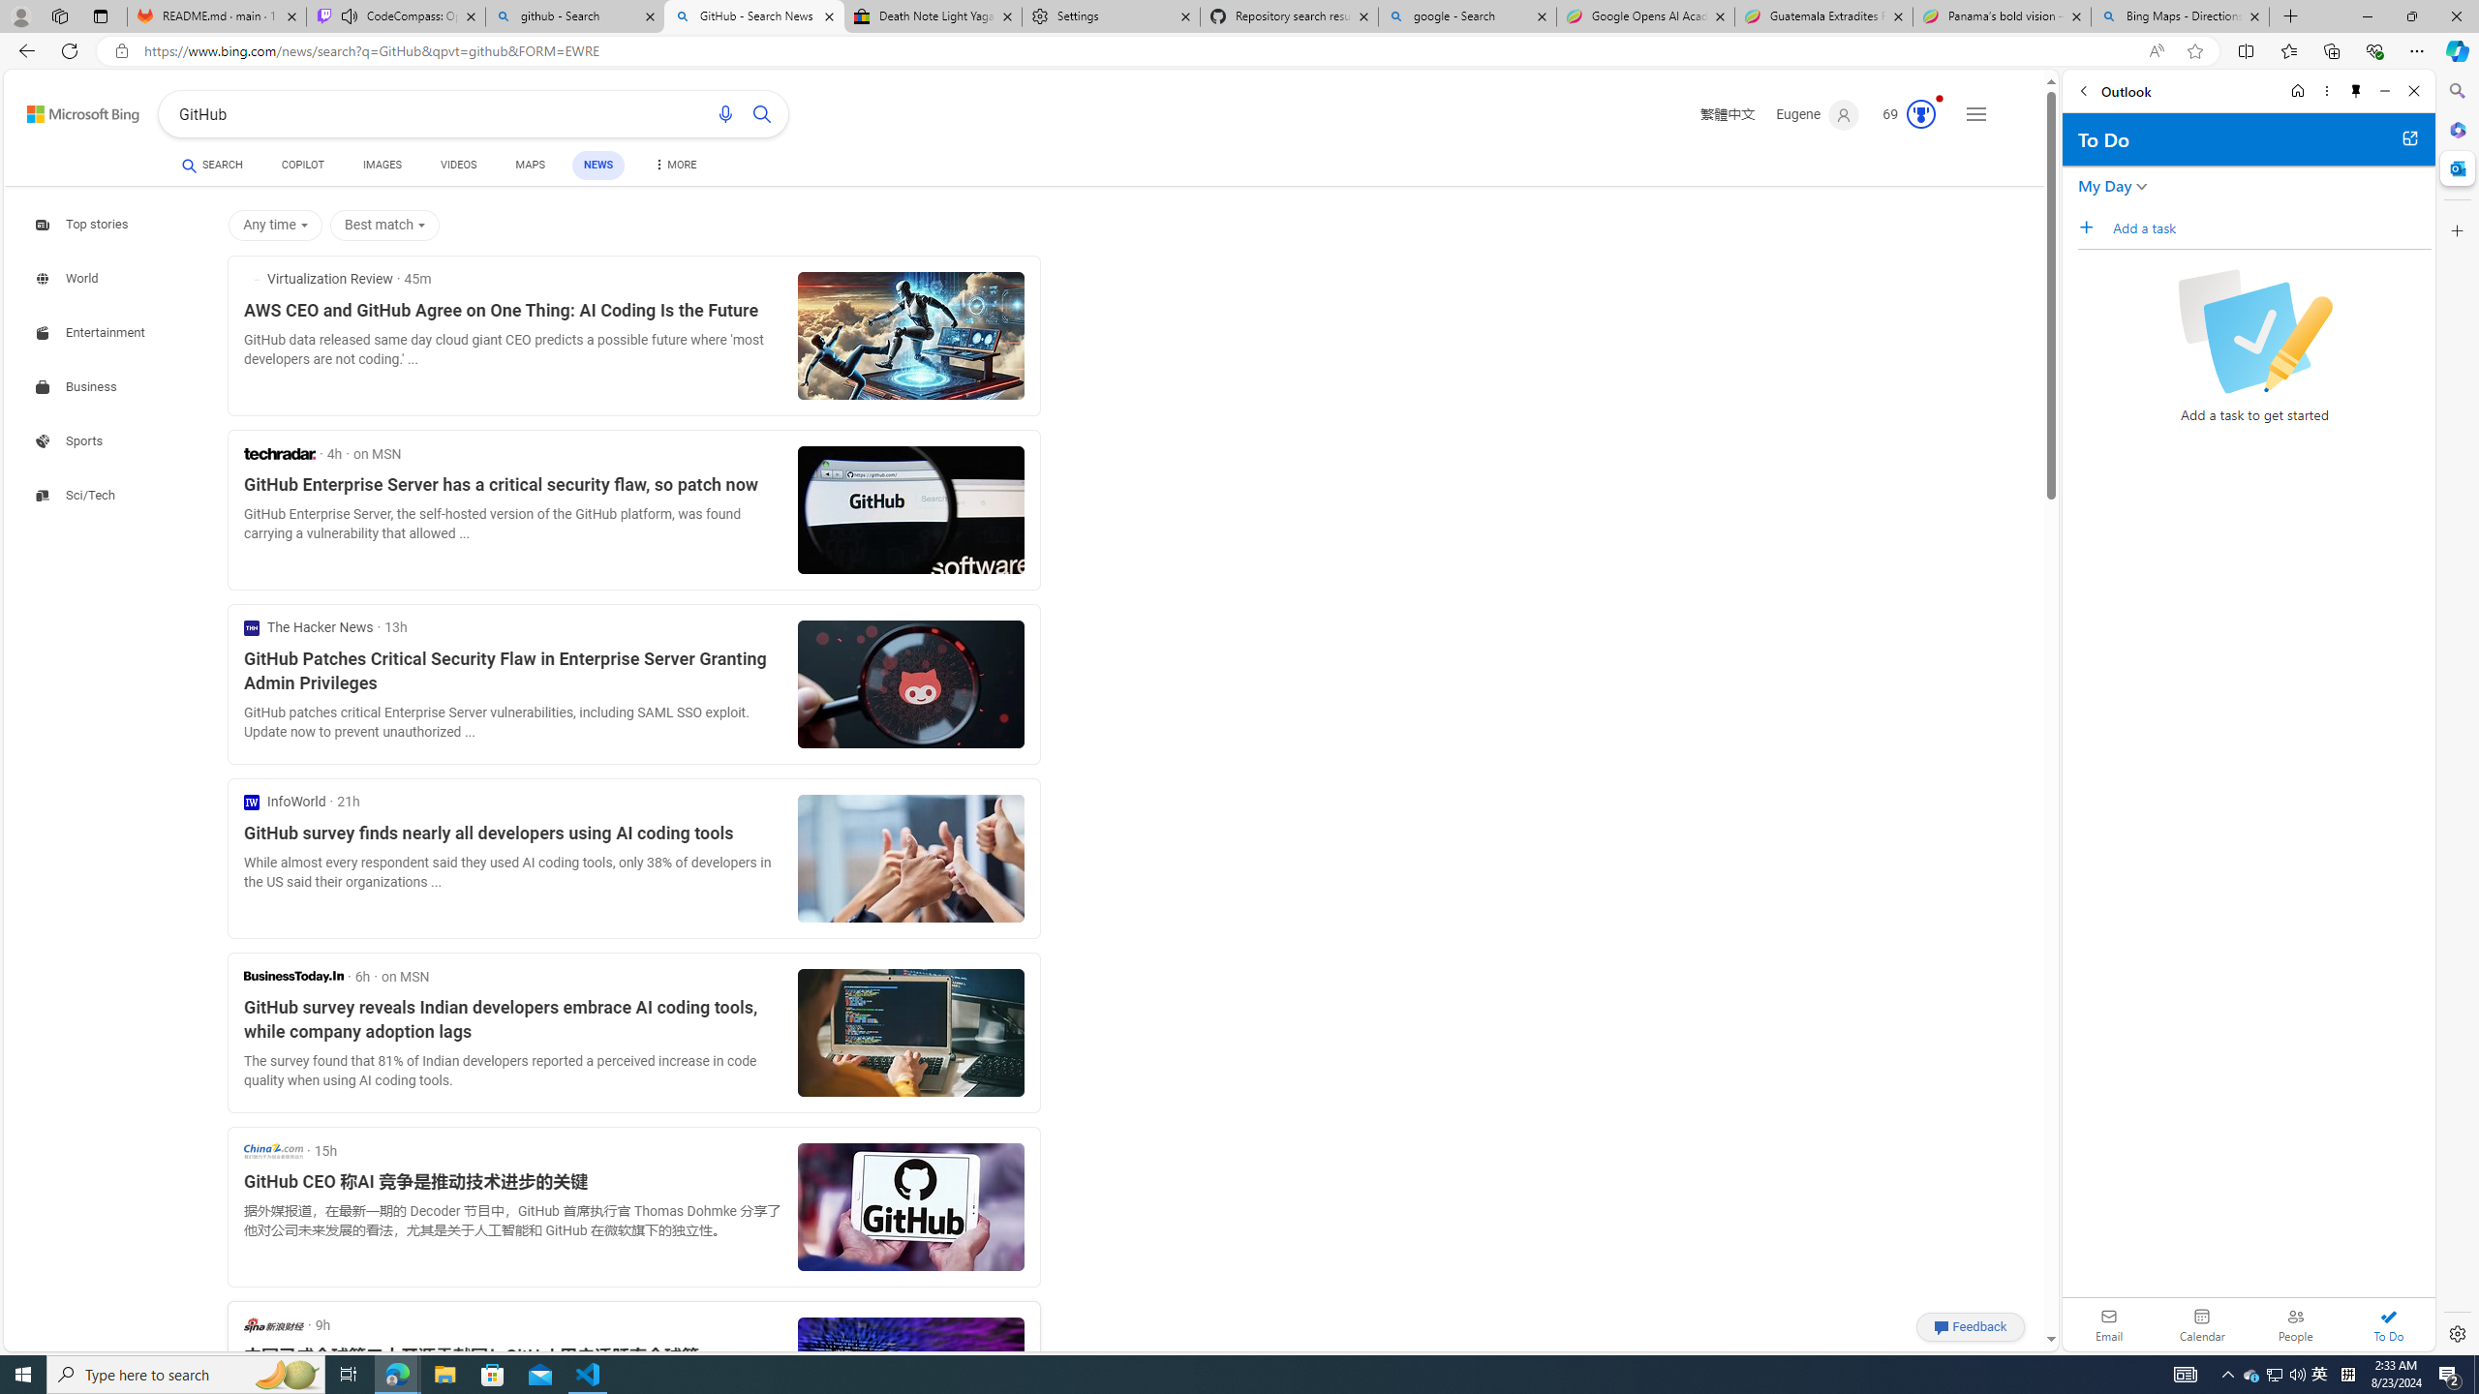 This screenshot has width=2479, height=1394. What do you see at coordinates (275, 226) in the screenshot?
I see `Any time` at bounding box center [275, 226].